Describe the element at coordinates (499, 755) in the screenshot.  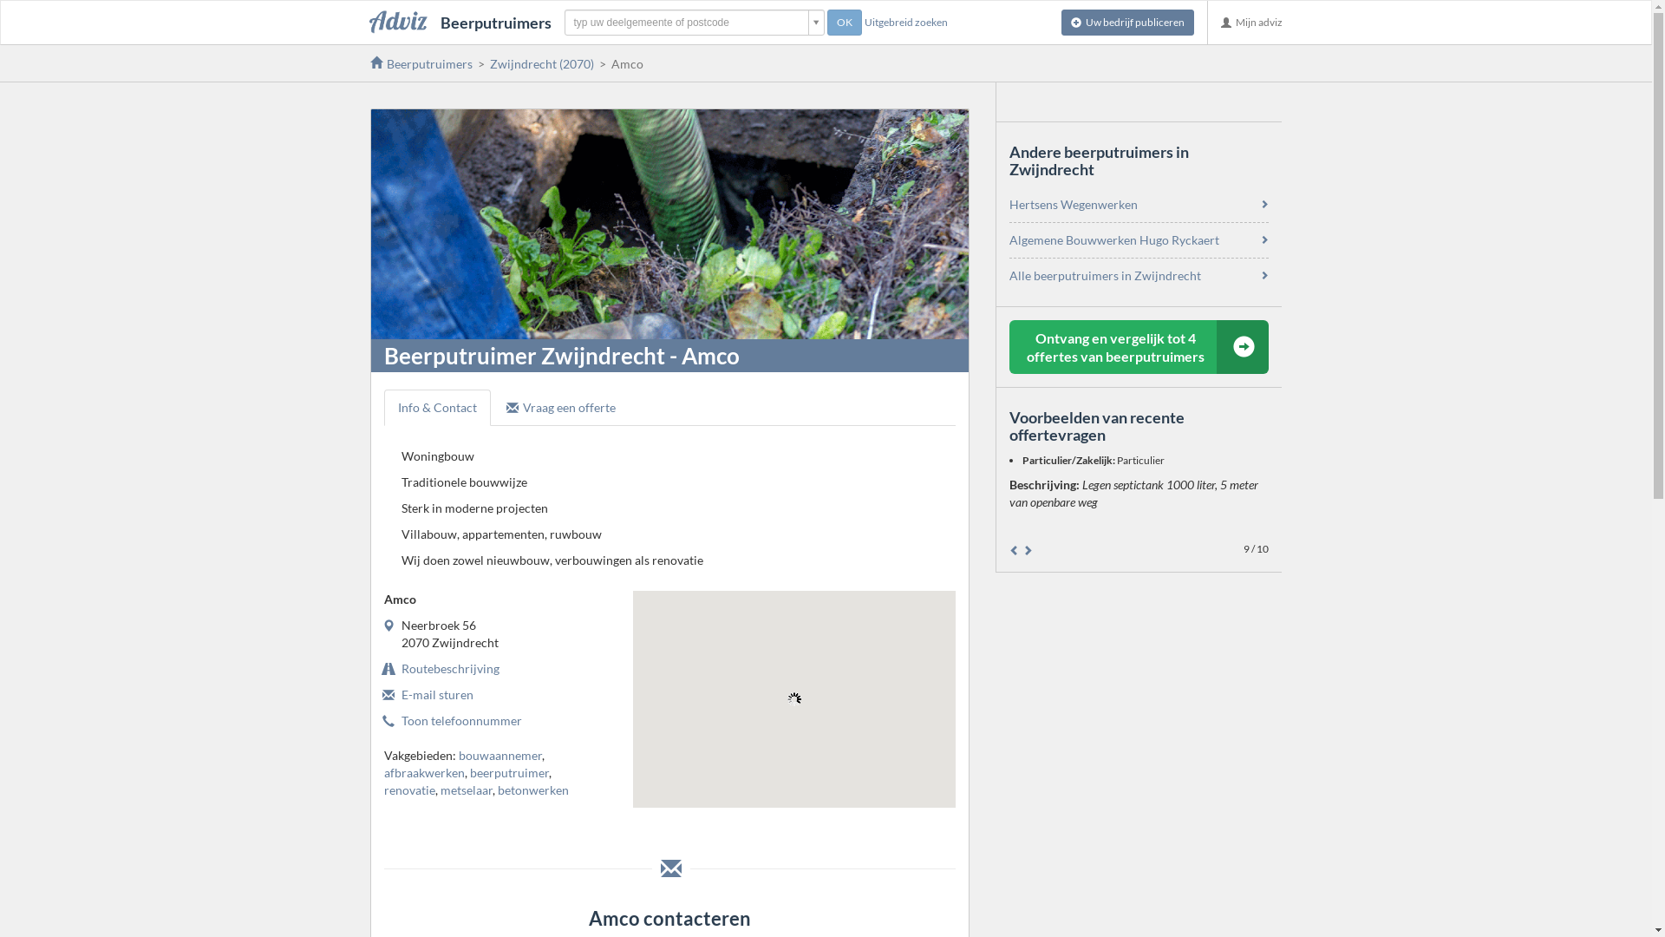
I see `bouwaannemer` at that location.